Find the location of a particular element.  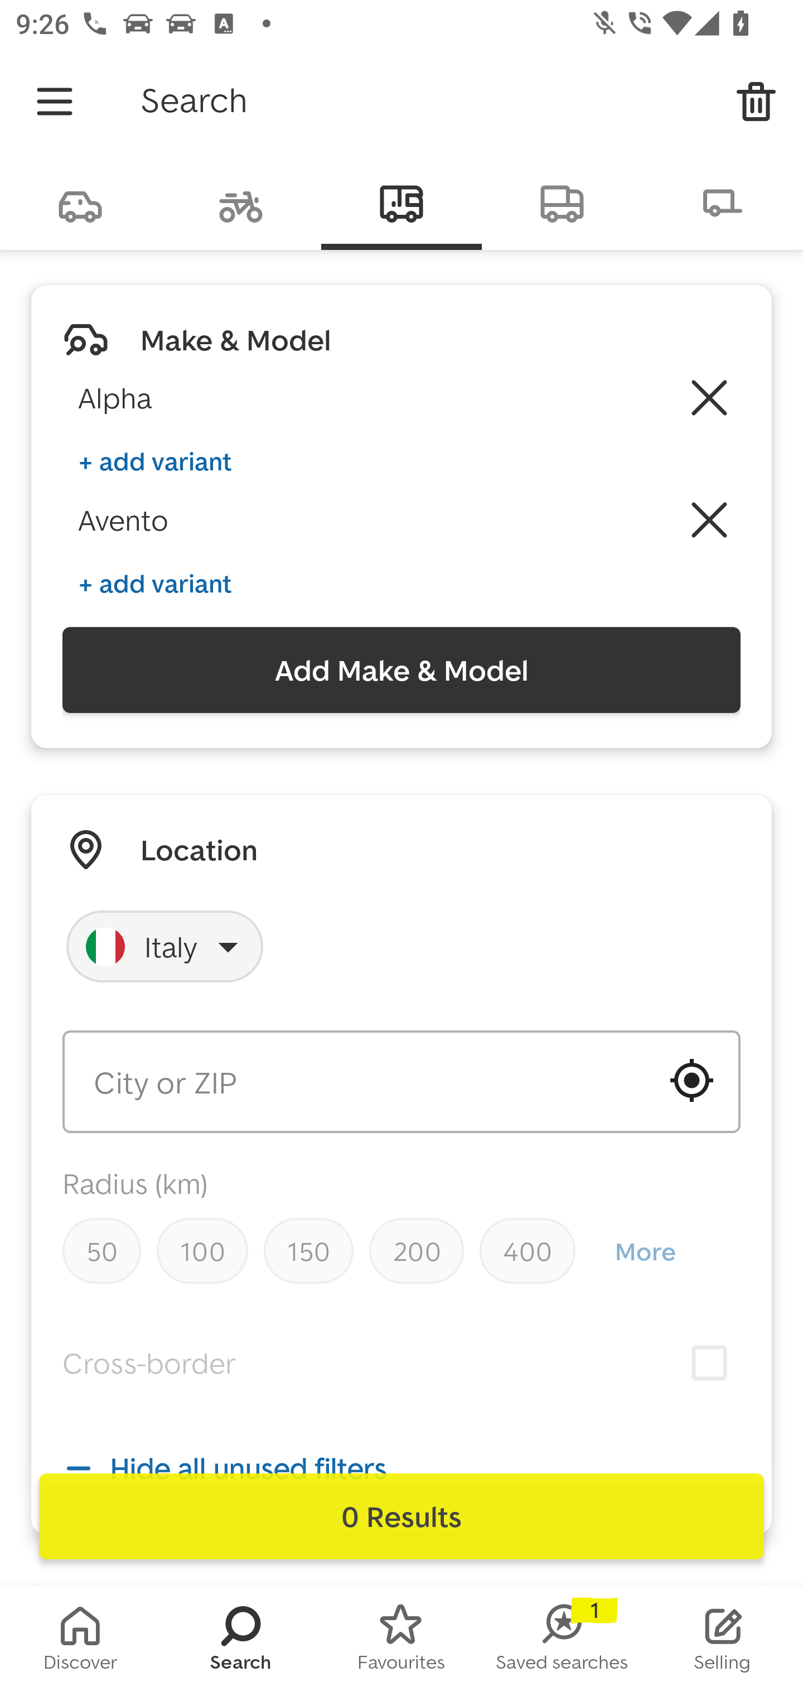

HOMESCREEN Discover is located at coordinates (80, 1641).